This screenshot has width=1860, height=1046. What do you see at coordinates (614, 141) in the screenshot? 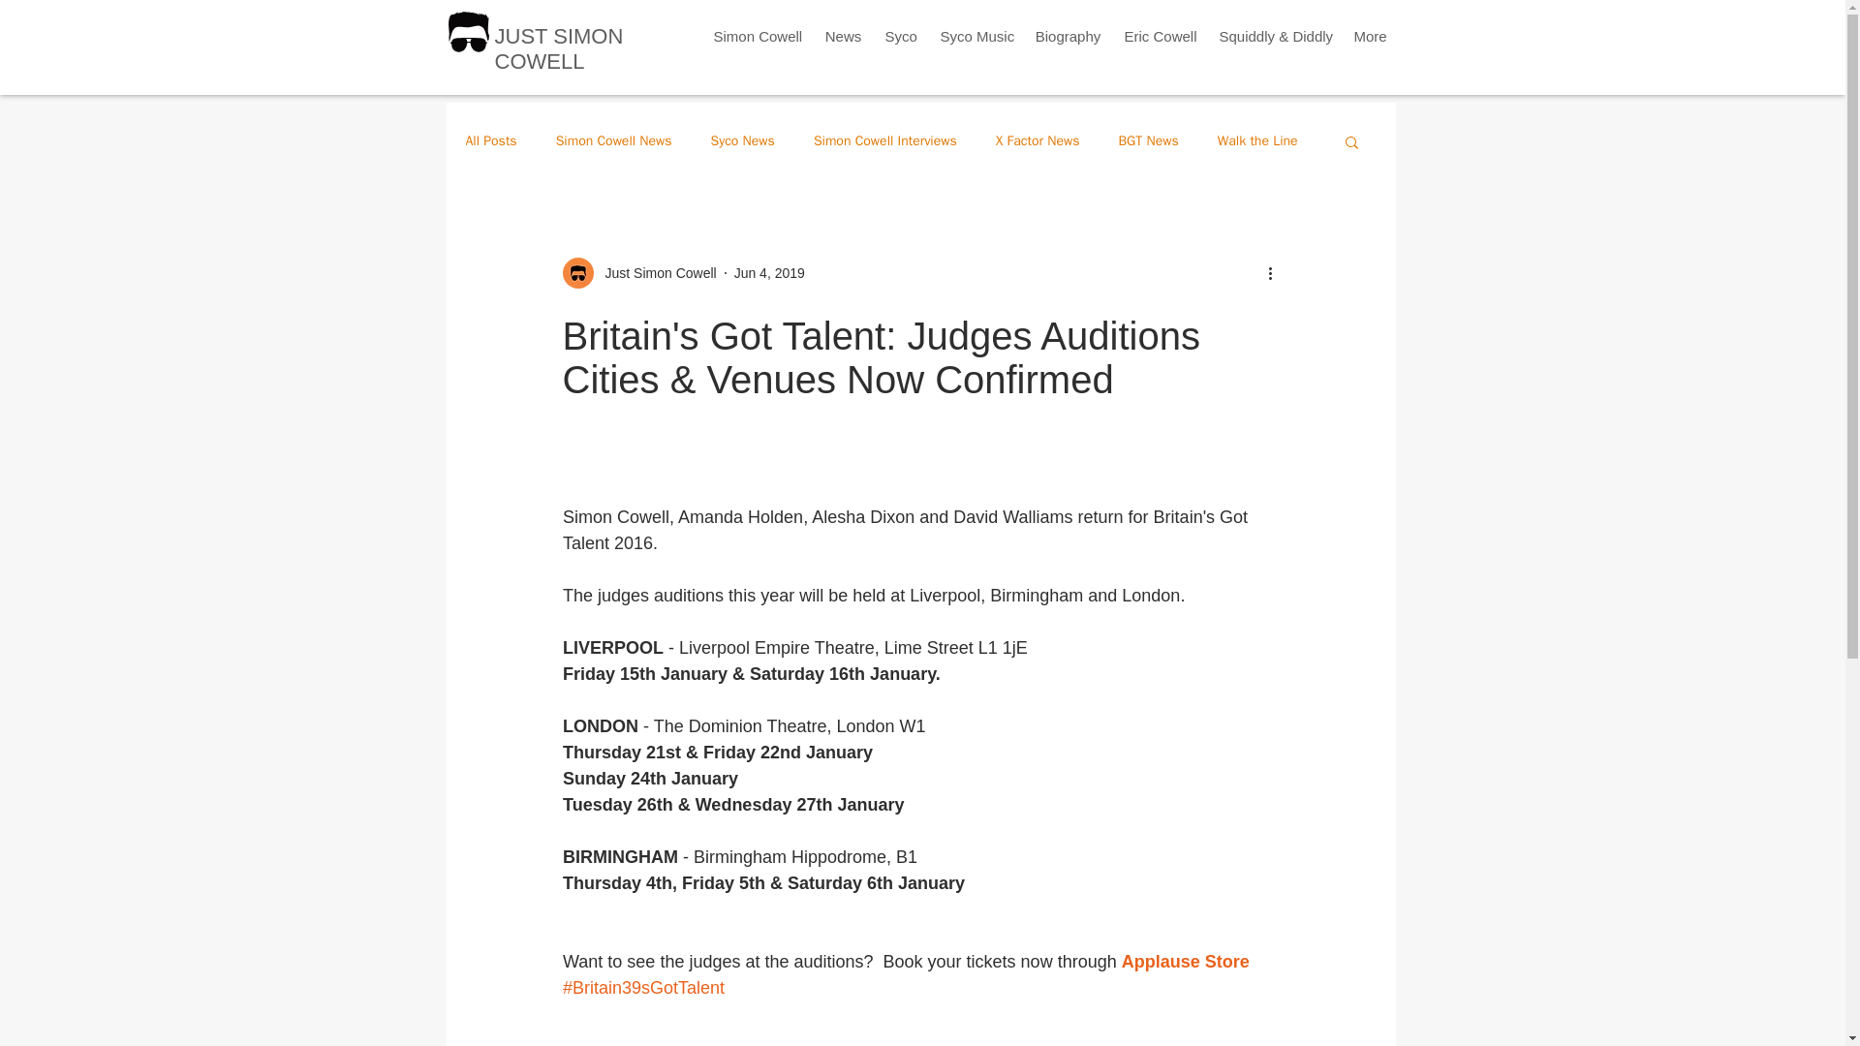
I see `Simon Cowell News` at bounding box center [614, 141].